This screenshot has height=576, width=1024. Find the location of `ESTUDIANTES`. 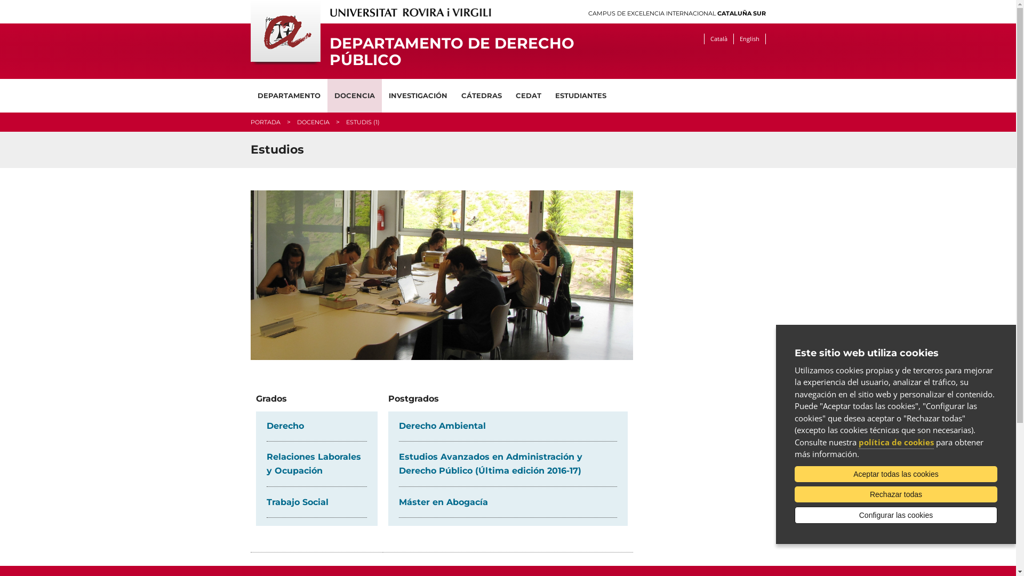

ESTUDIANTES is located at coordinates (581, 96).